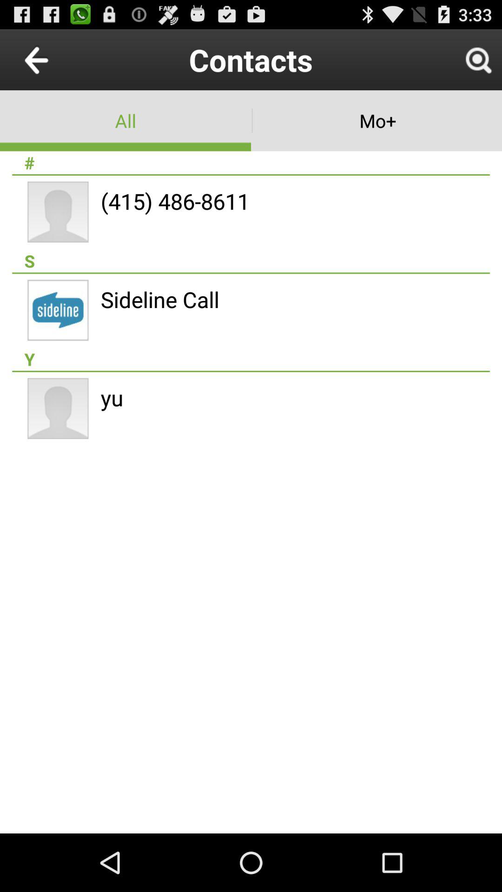 The height and width of the screenshot is (892, 502). Describe the element at coordinates (376, 121) in the screenshot. I see `select the item above the #` at that location.